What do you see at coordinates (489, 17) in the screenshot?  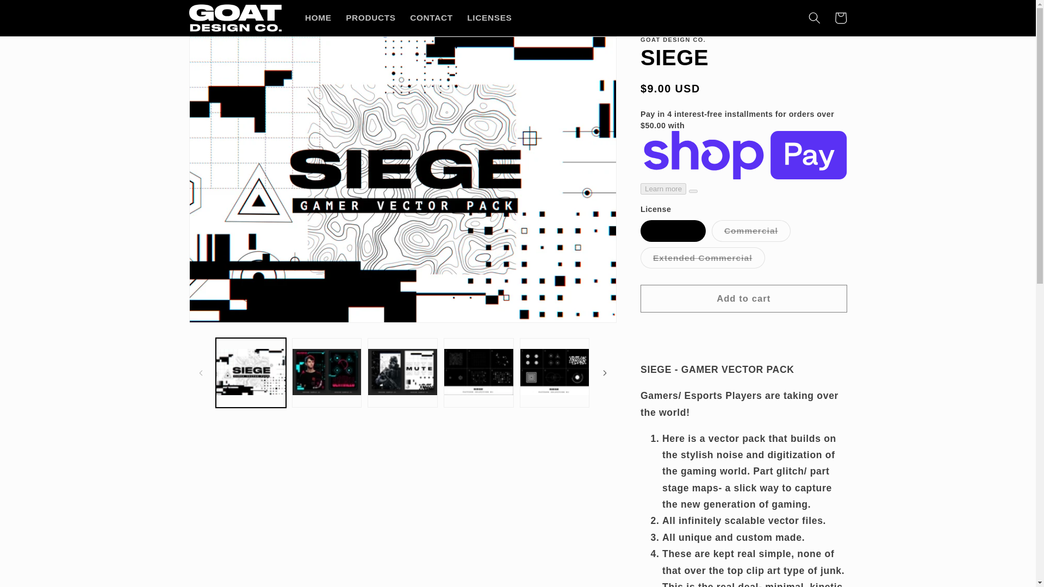 I see `LICENSES` at bounding box center [489, 17].